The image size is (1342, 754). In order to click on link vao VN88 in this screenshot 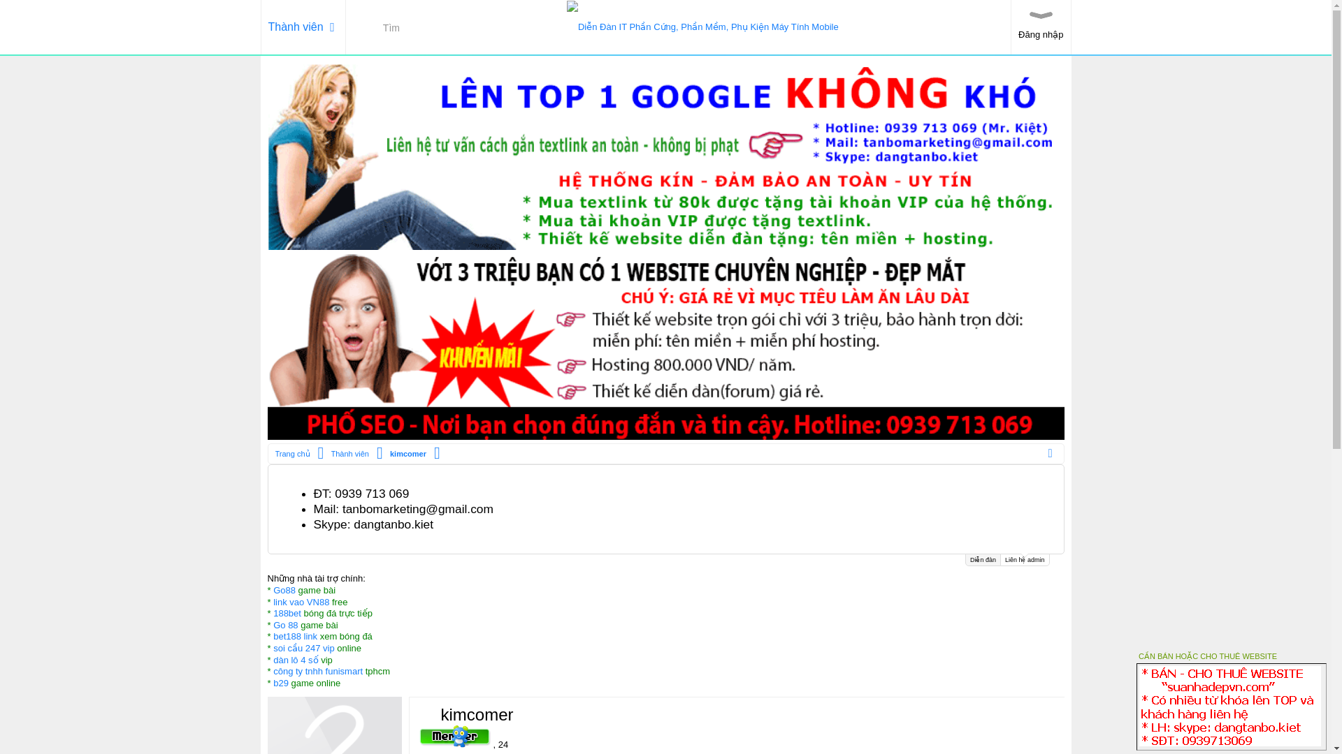, I will do `click(301, 602)`.